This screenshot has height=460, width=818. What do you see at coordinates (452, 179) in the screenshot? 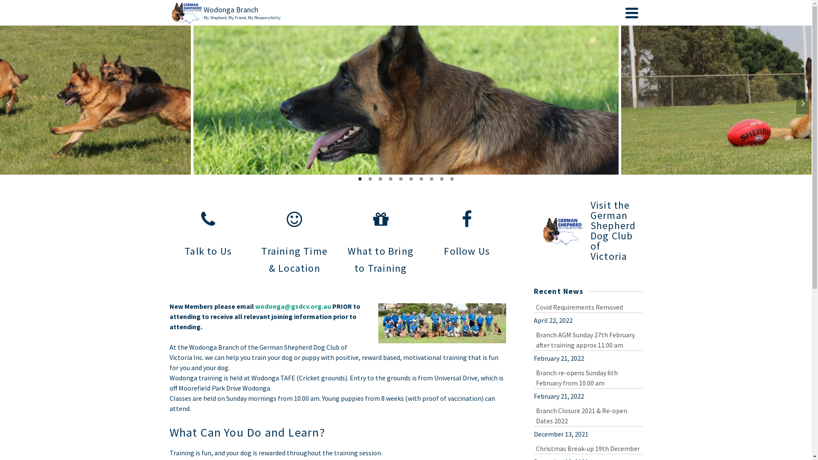
I see `10` at bounding box center [452, 179].